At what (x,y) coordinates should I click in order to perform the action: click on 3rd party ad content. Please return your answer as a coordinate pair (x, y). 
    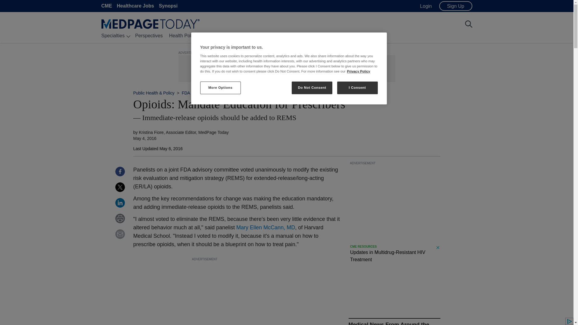
    Looking at the image, I should click on (288, 69).